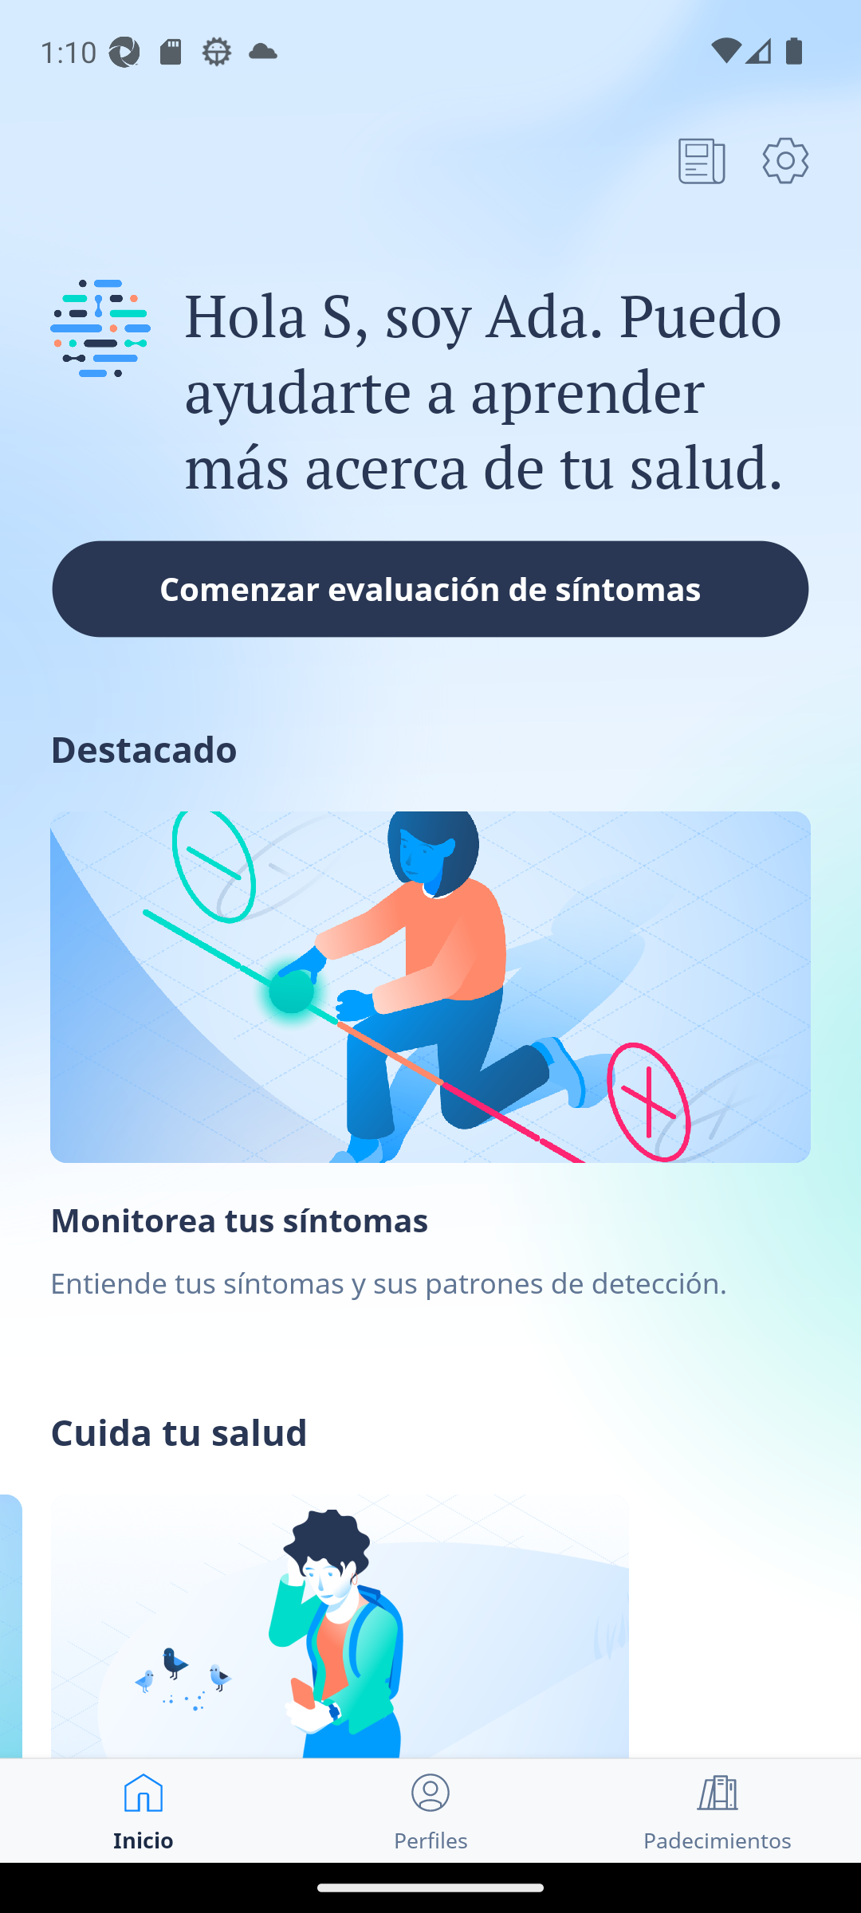  I want to click on settings icon, open settings, so click(785, 160).